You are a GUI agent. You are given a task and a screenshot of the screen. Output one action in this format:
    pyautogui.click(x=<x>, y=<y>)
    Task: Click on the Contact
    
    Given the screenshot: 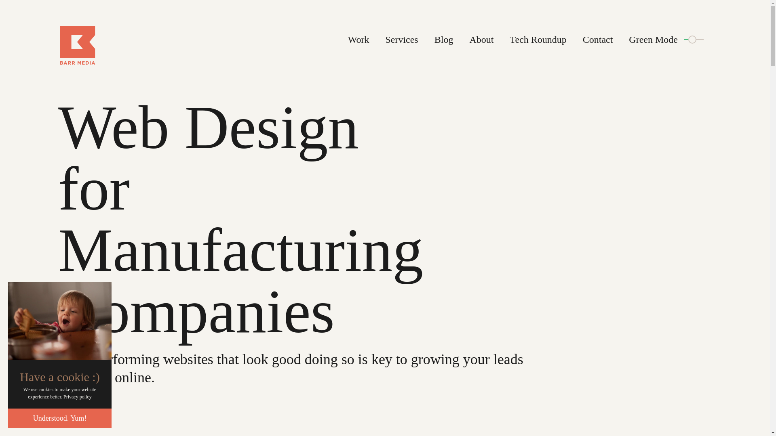 What is the action you would take?
    pyautogui.click(x=597, y=40)
    